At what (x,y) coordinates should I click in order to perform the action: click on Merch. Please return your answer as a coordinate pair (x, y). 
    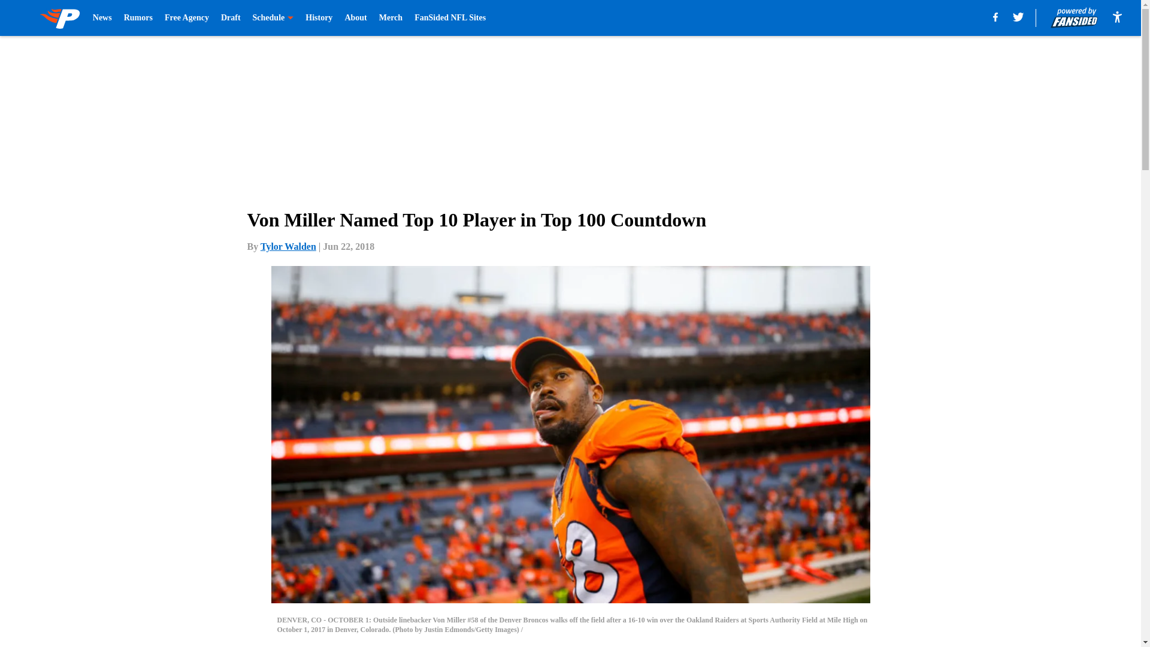
    Looking at the image, I should click on (391, 18).